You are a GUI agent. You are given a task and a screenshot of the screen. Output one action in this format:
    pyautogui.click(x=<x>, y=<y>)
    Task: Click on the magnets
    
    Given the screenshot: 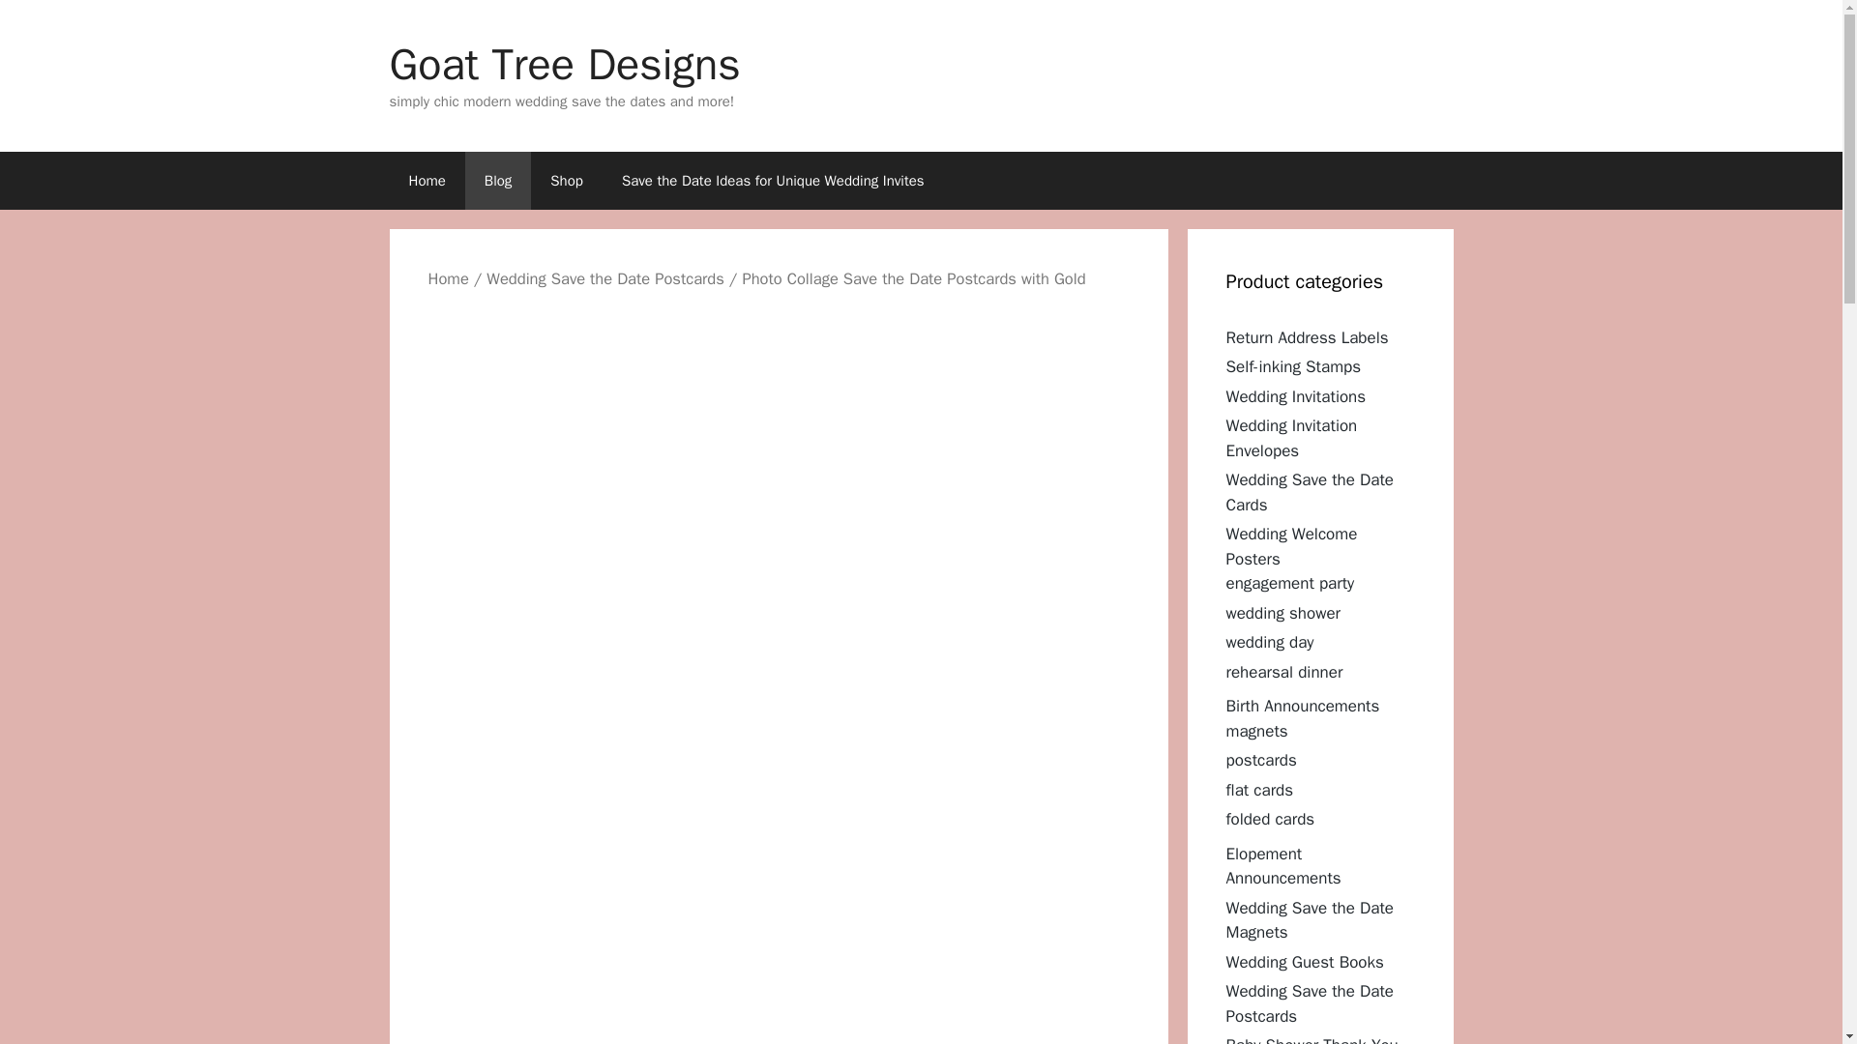 What is the action you would take?
    pyautogui.click(x=1257, y=731)
    